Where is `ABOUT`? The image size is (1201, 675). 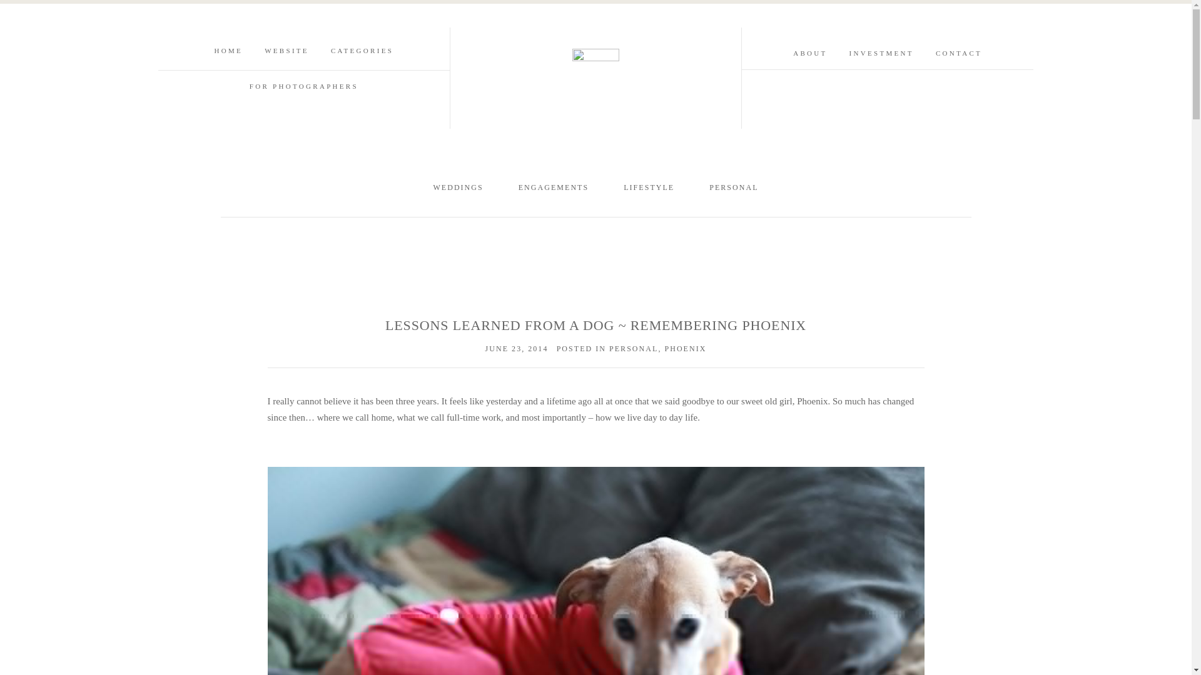
ABOUT is located at coordinates (809, 52).